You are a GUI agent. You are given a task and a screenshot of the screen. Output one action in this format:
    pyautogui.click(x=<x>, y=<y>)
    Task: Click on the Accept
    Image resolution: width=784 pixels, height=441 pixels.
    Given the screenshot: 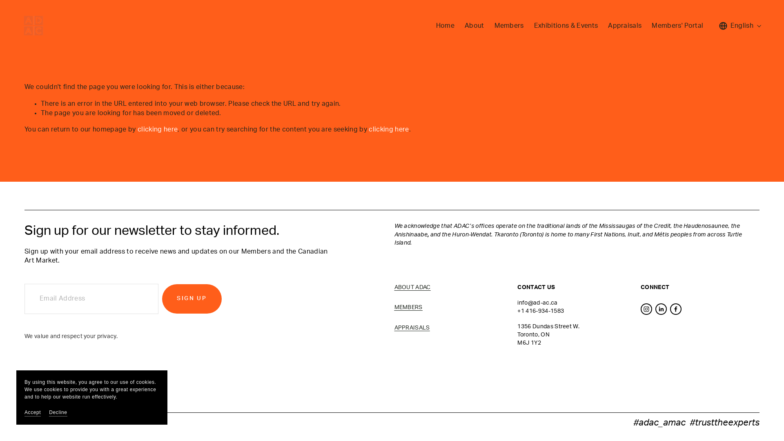 What is the action you would take?
    pyautogui.click(x=33, y=412)
    